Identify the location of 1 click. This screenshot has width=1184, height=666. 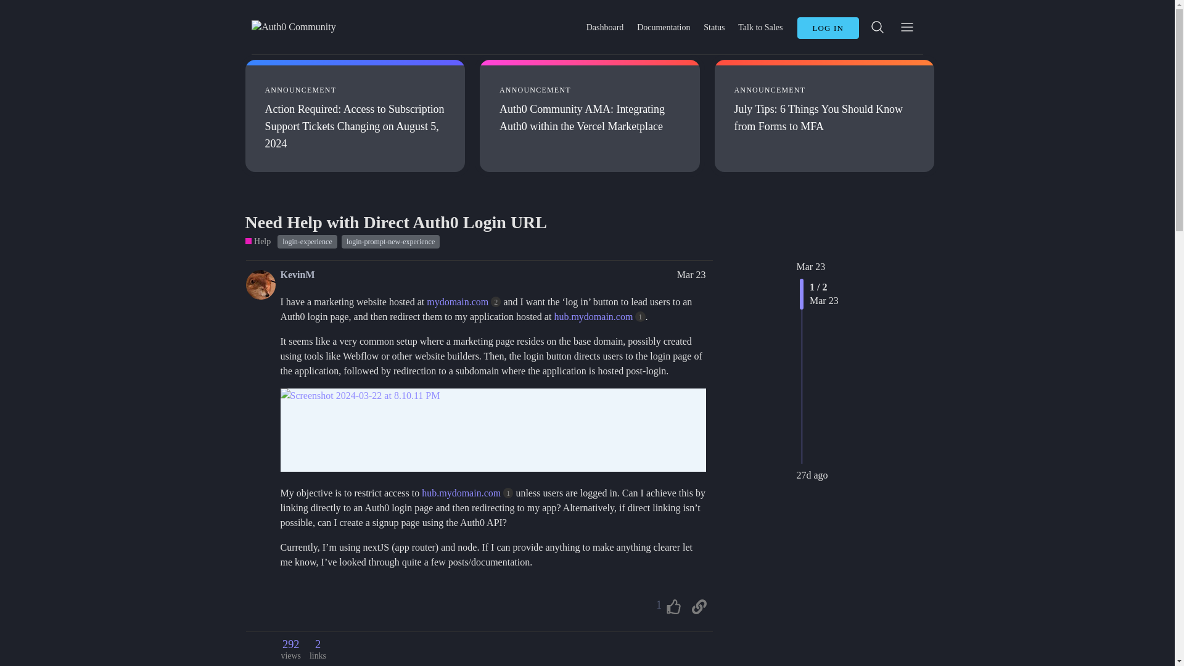
(508, 492).